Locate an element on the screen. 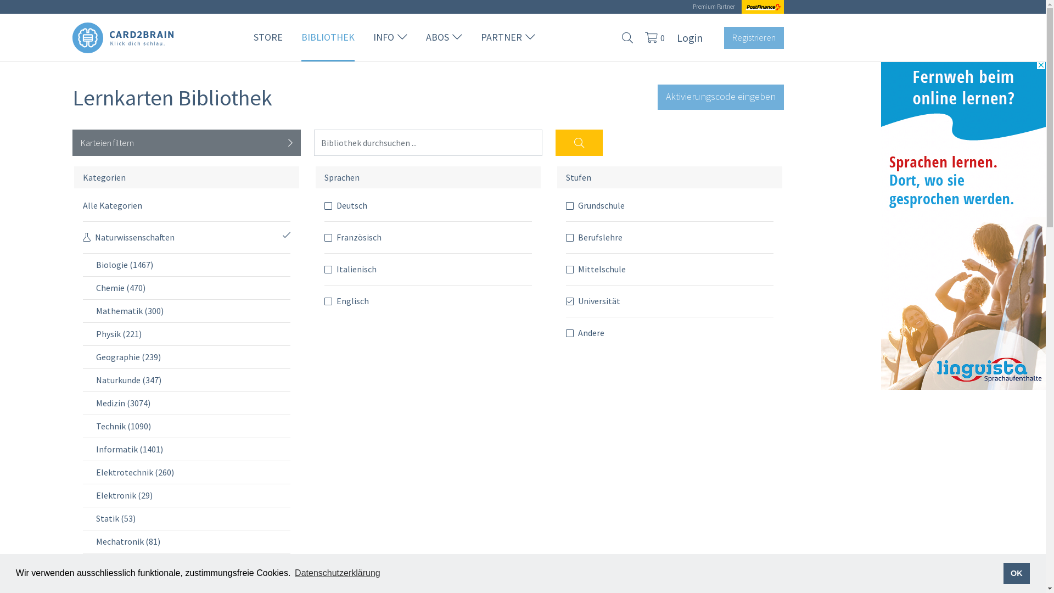 This screenshot has height=593, width=1054. Italienisch is located at coordinates (428, 269).